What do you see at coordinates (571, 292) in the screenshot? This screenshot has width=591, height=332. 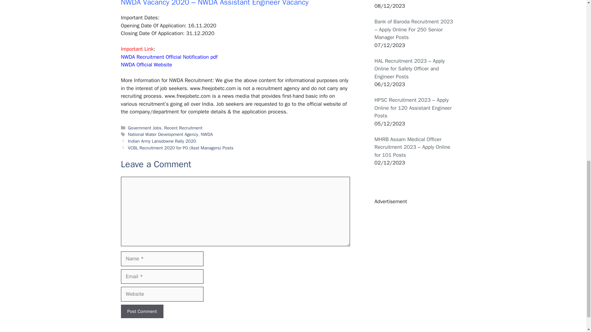 I see `Scroll back to top` at bounding box center [571, 292].